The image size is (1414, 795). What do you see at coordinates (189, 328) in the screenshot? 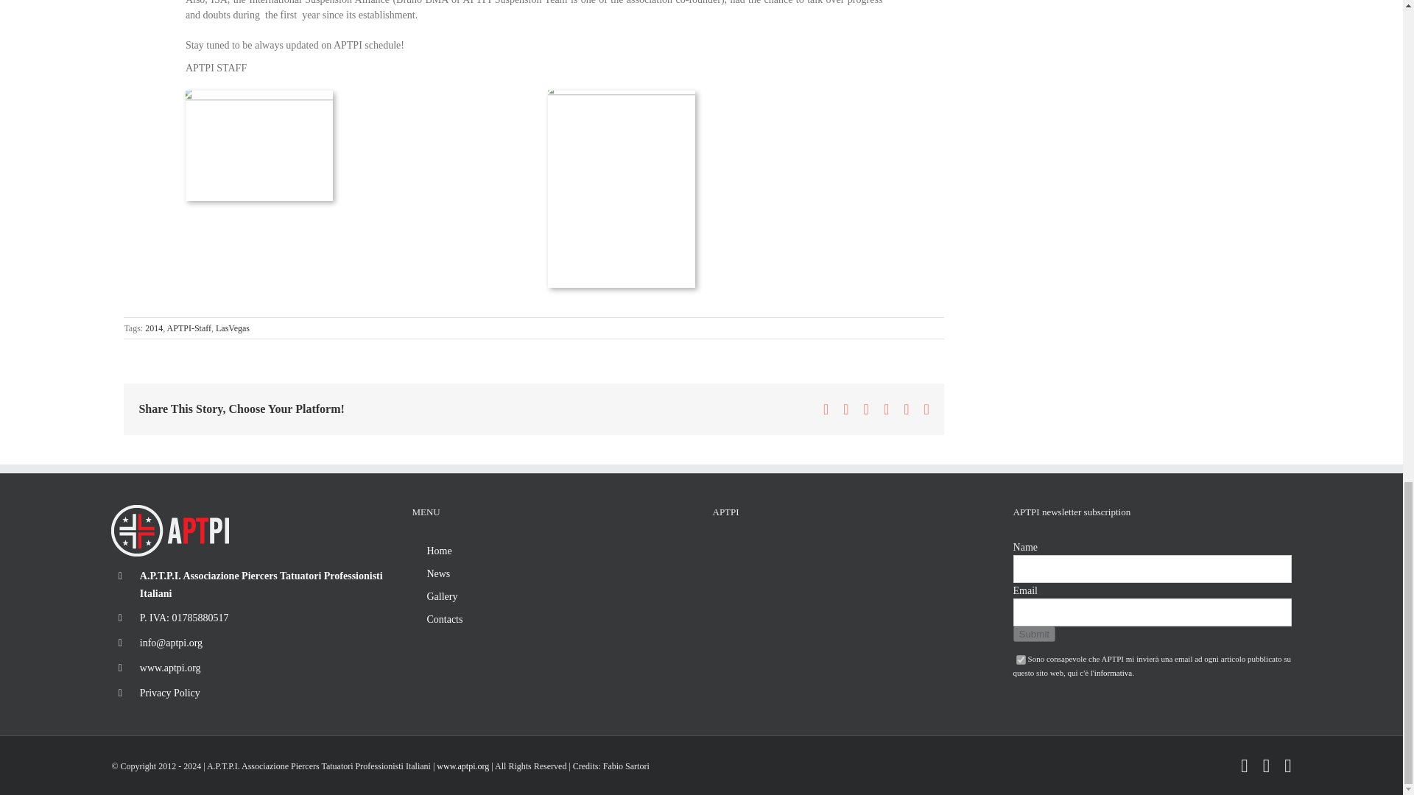
I see `APTPI-Staff` at bounding box center [189, 328].